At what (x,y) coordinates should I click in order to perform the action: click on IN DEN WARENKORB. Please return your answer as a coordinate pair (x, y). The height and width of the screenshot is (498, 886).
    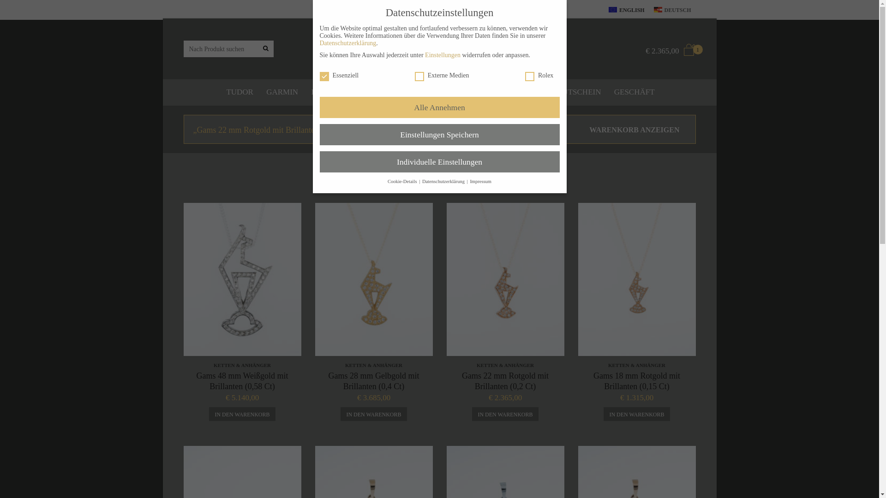
    Looking at the image, I should click on (637, 414).